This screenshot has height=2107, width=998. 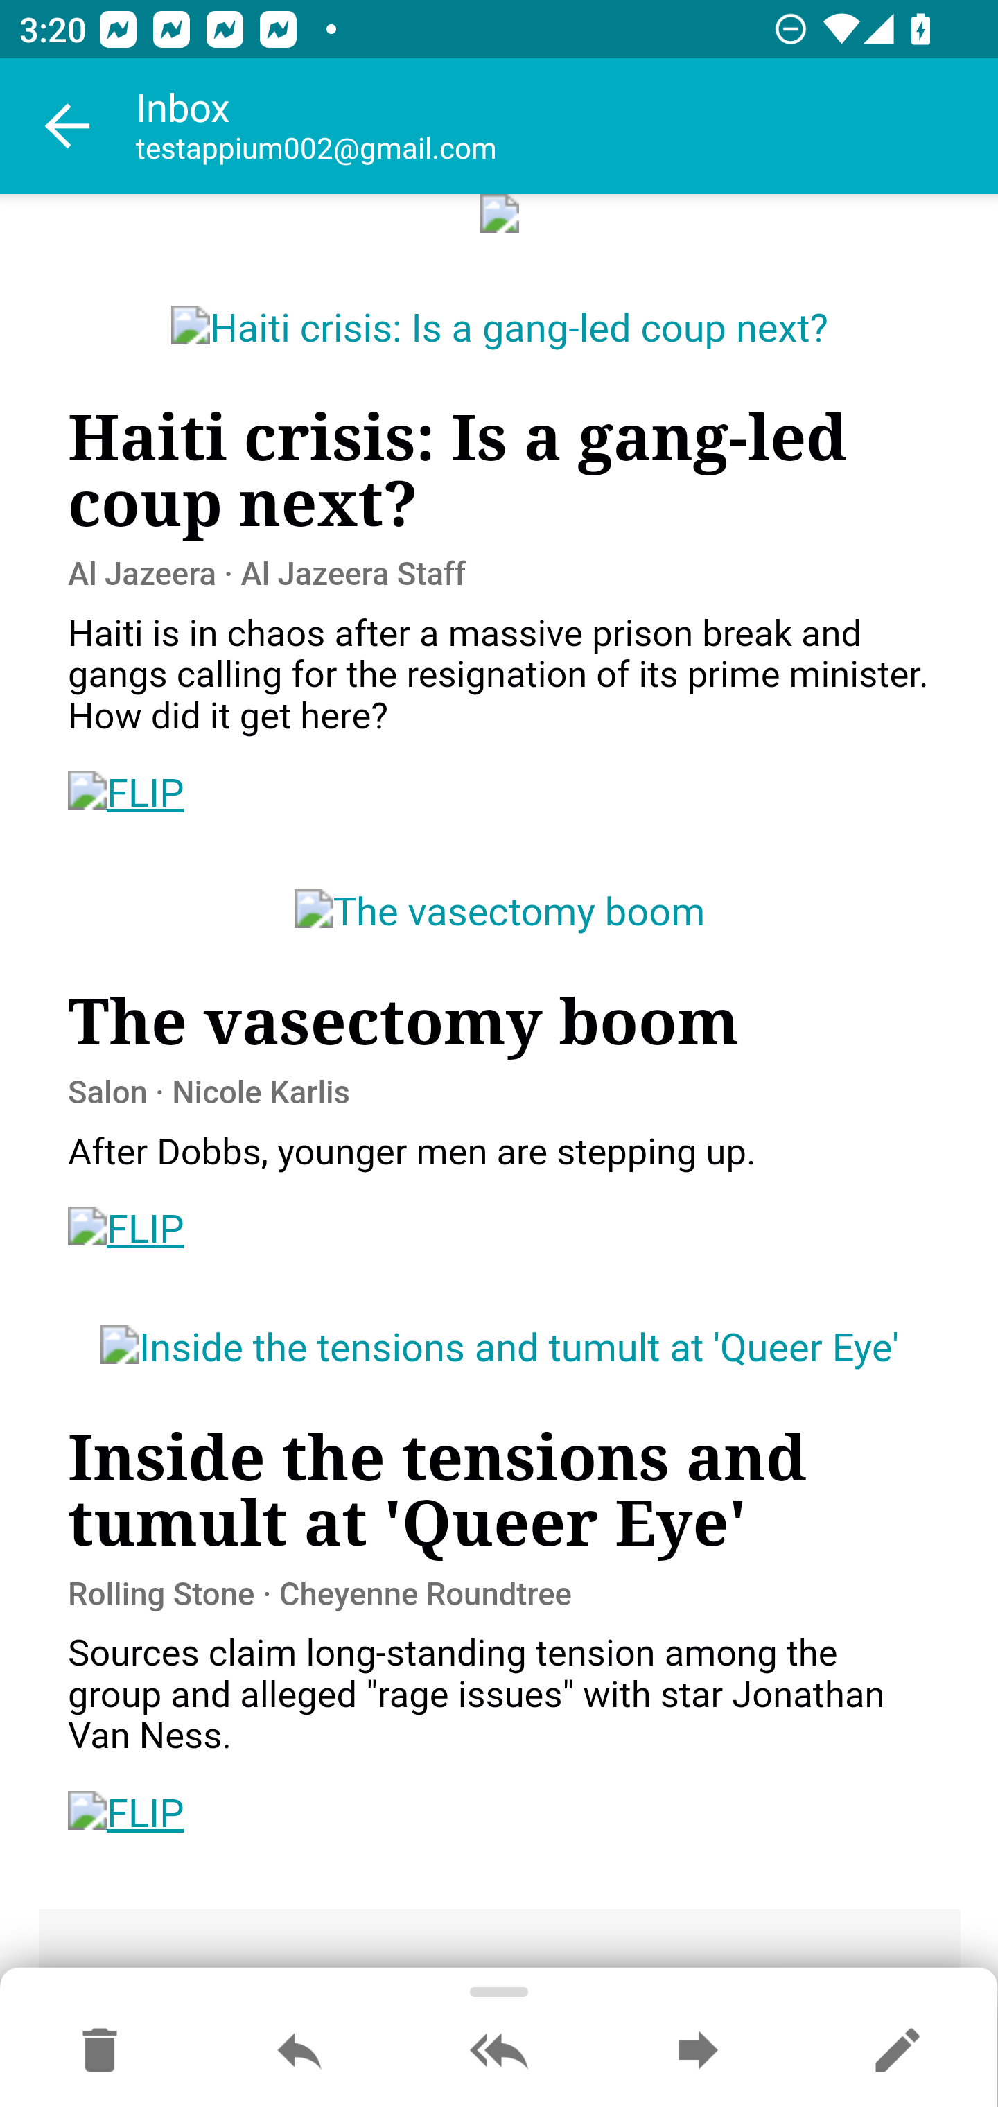 I want to click on Forward, so click(x=698, y=2052).